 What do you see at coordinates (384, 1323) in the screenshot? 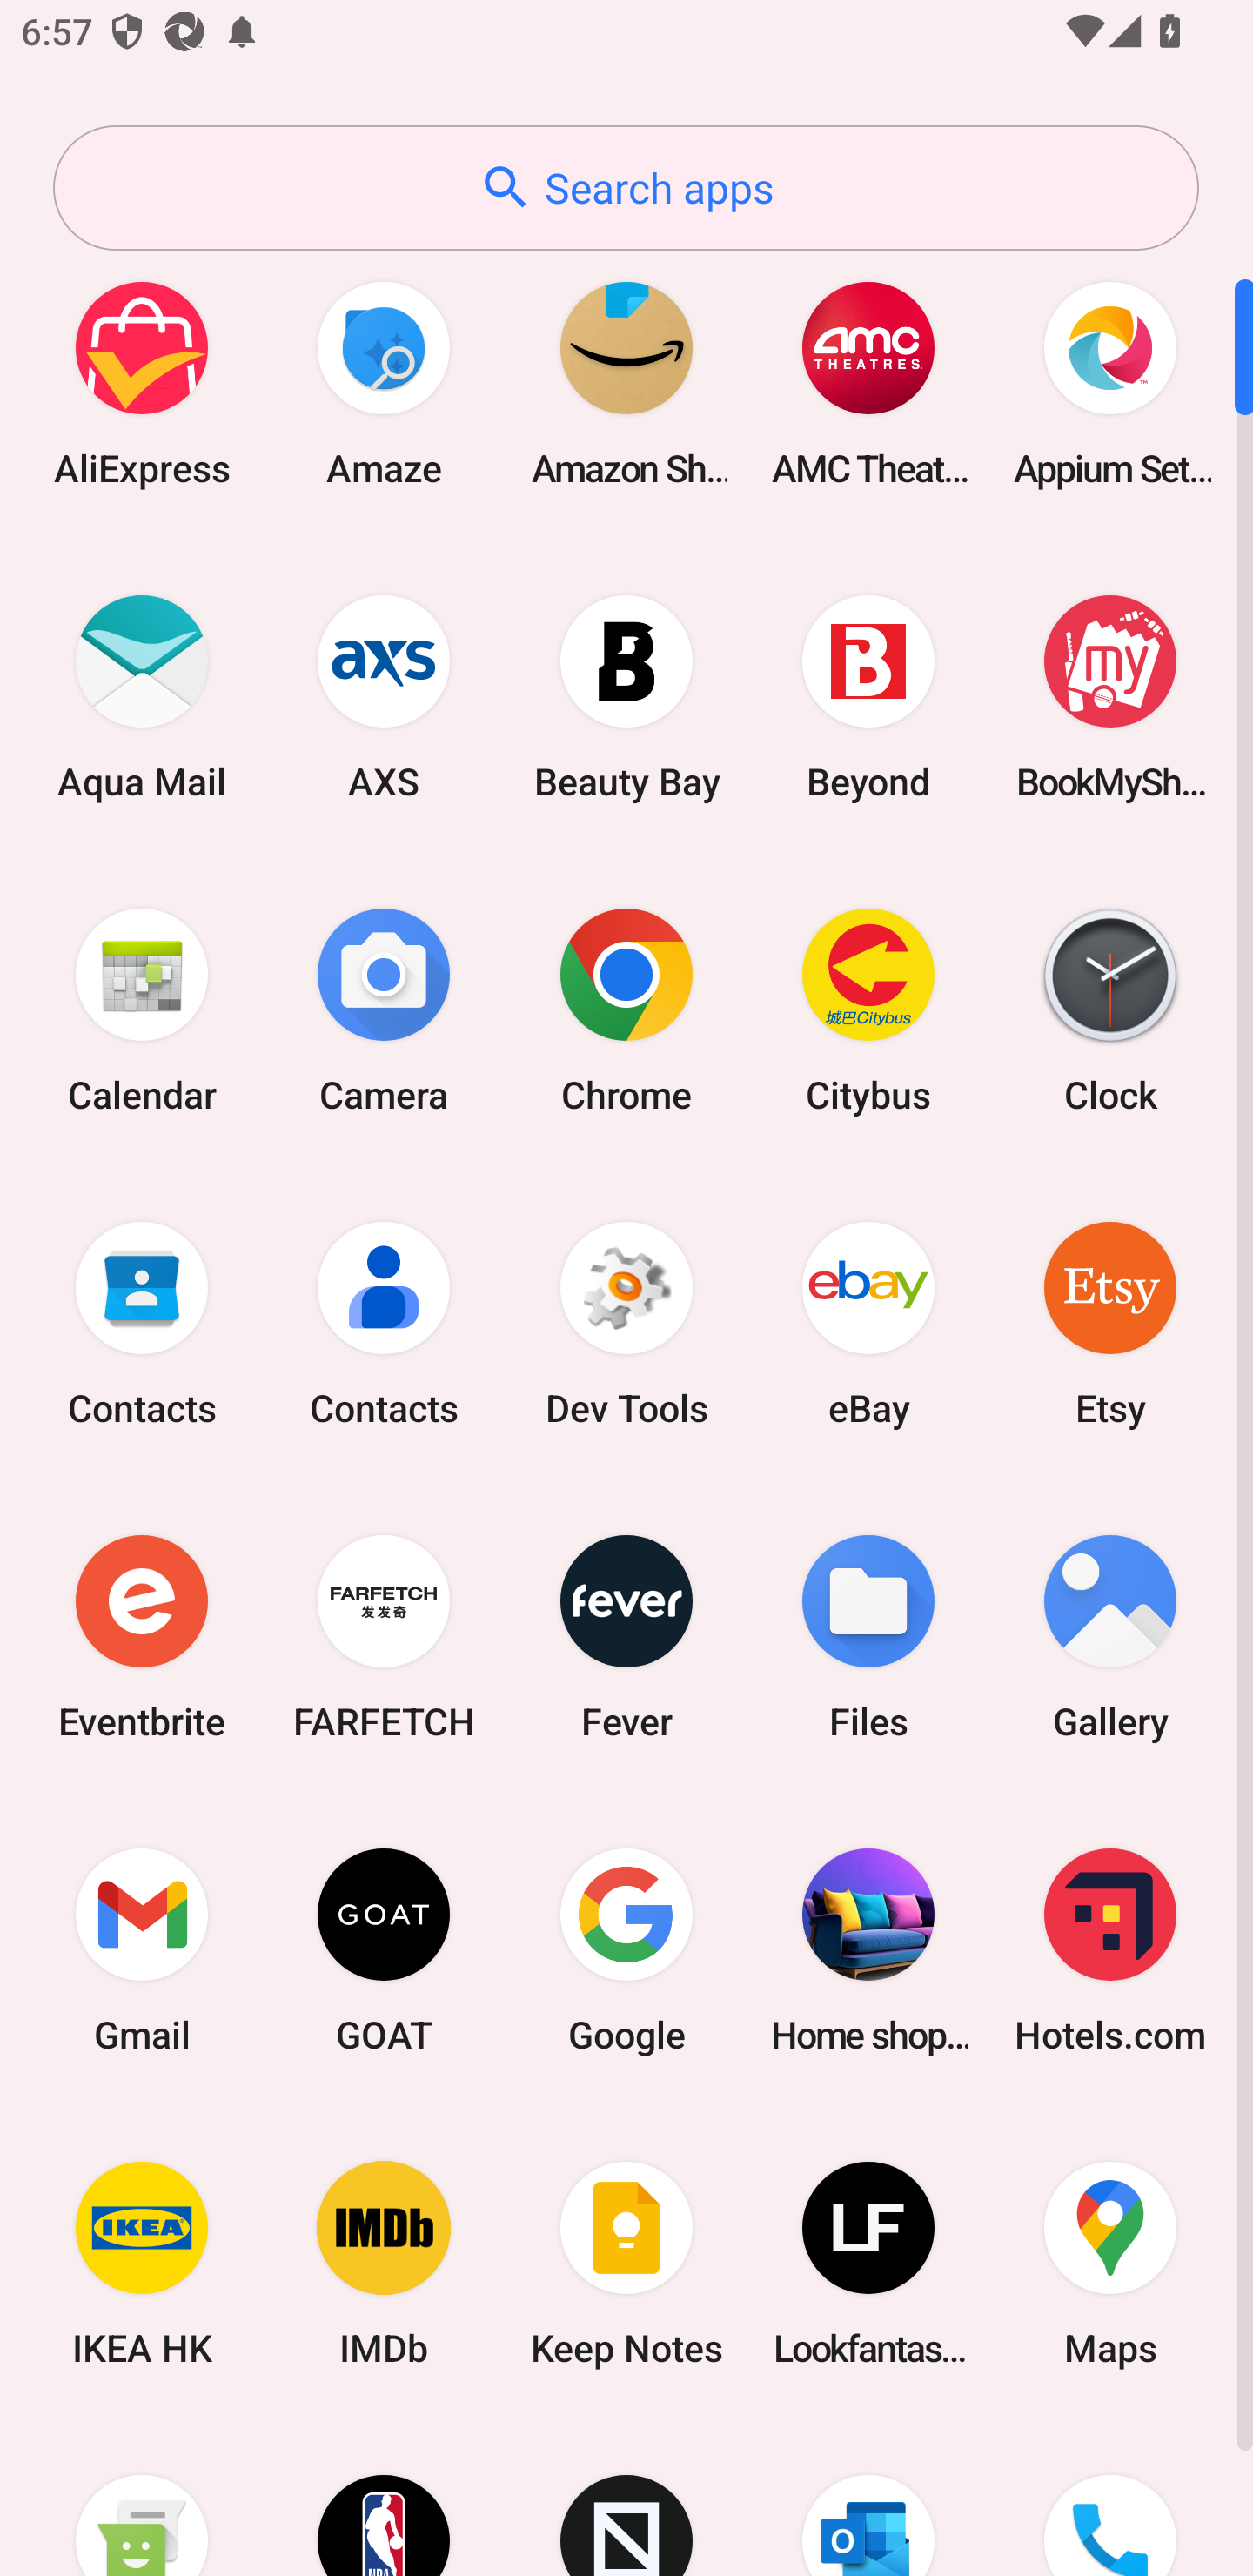
I see `Contacts` at bounding box center [384, 1323].